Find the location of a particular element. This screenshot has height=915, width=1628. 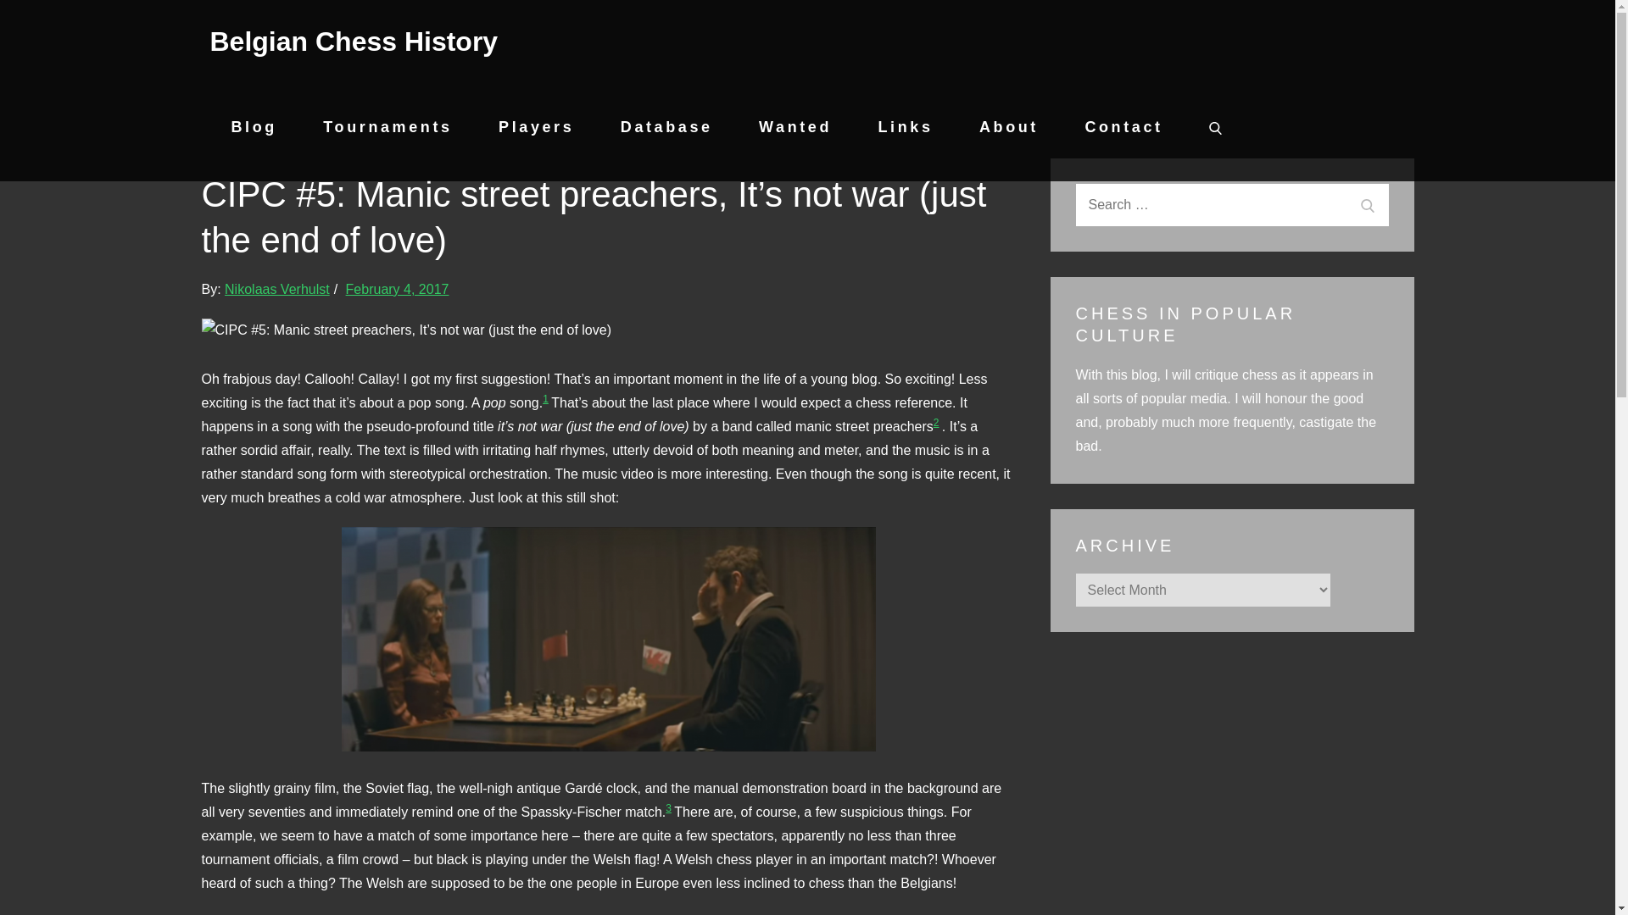

February 4, 2017 is located at coordinates (397, 288).